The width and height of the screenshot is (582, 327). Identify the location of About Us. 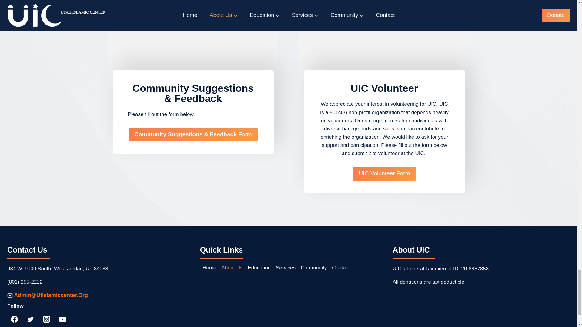
(232, 268).